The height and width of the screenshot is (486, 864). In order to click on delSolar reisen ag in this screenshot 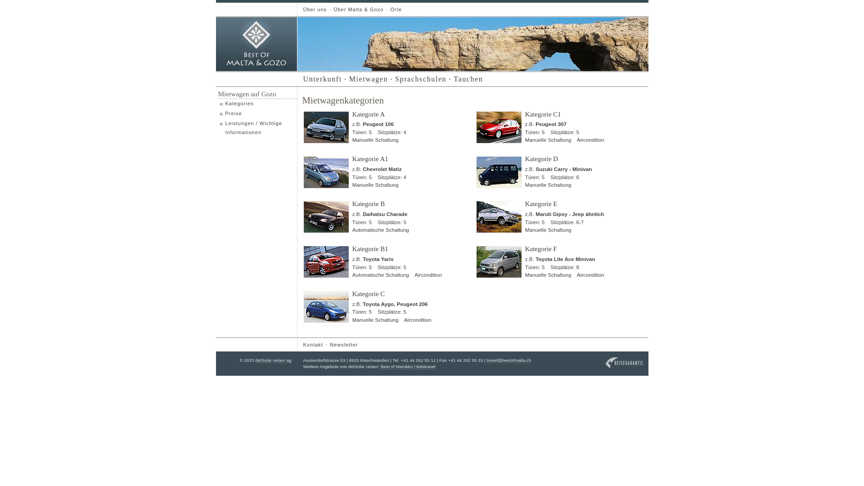, I will do `click(273, 360)`.